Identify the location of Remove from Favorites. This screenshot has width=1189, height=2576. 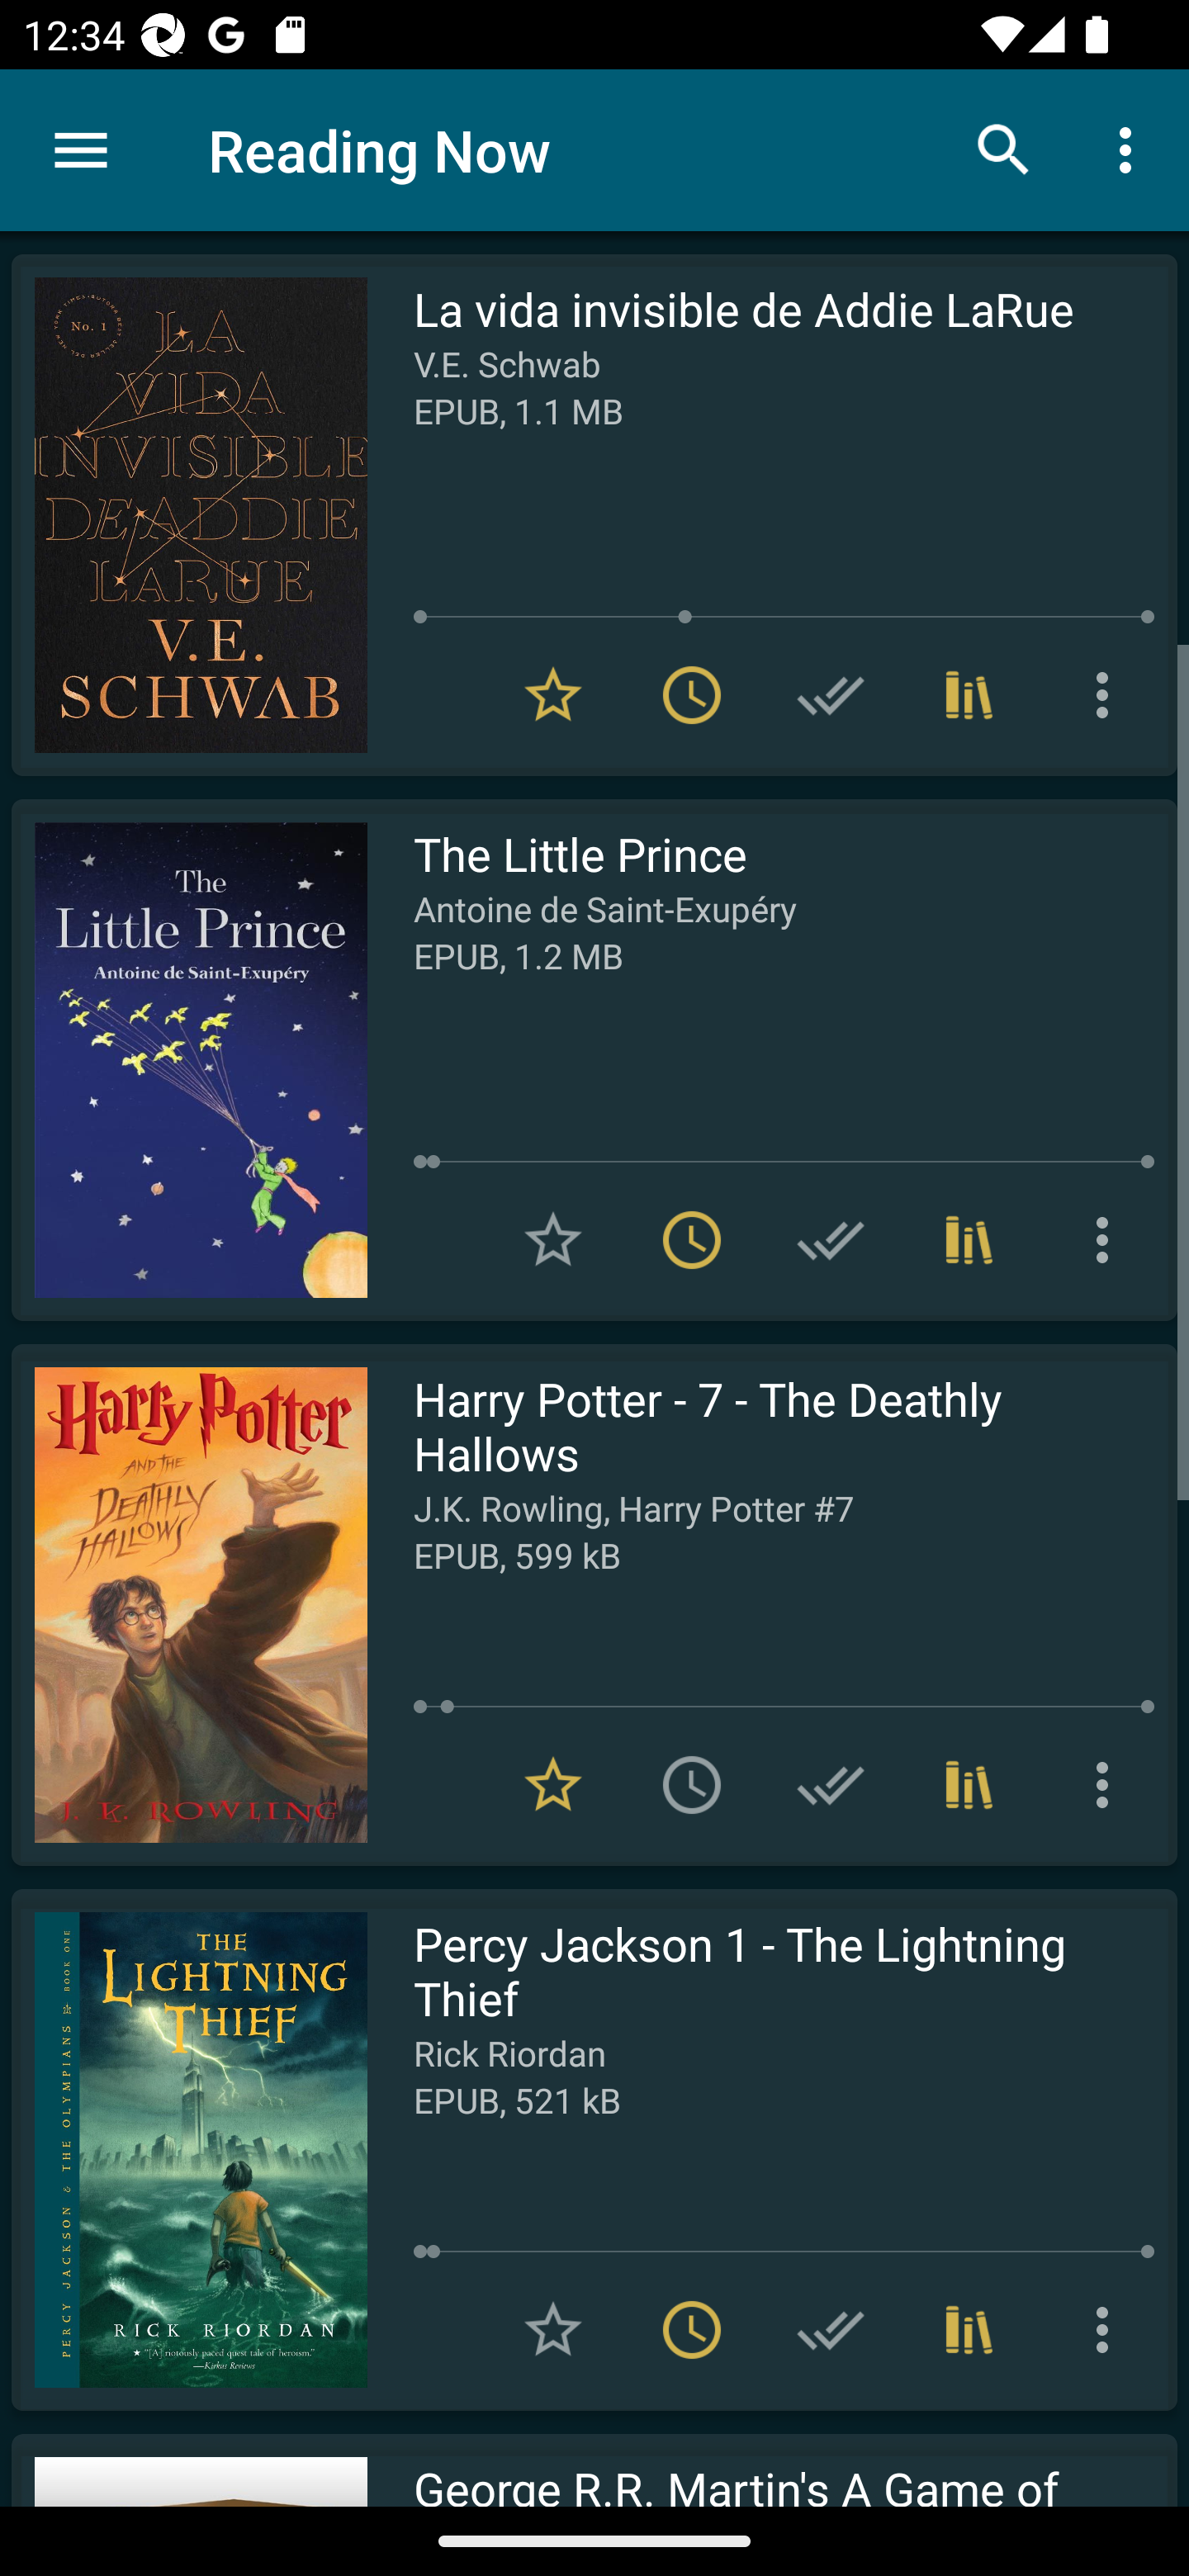
(553, 695).